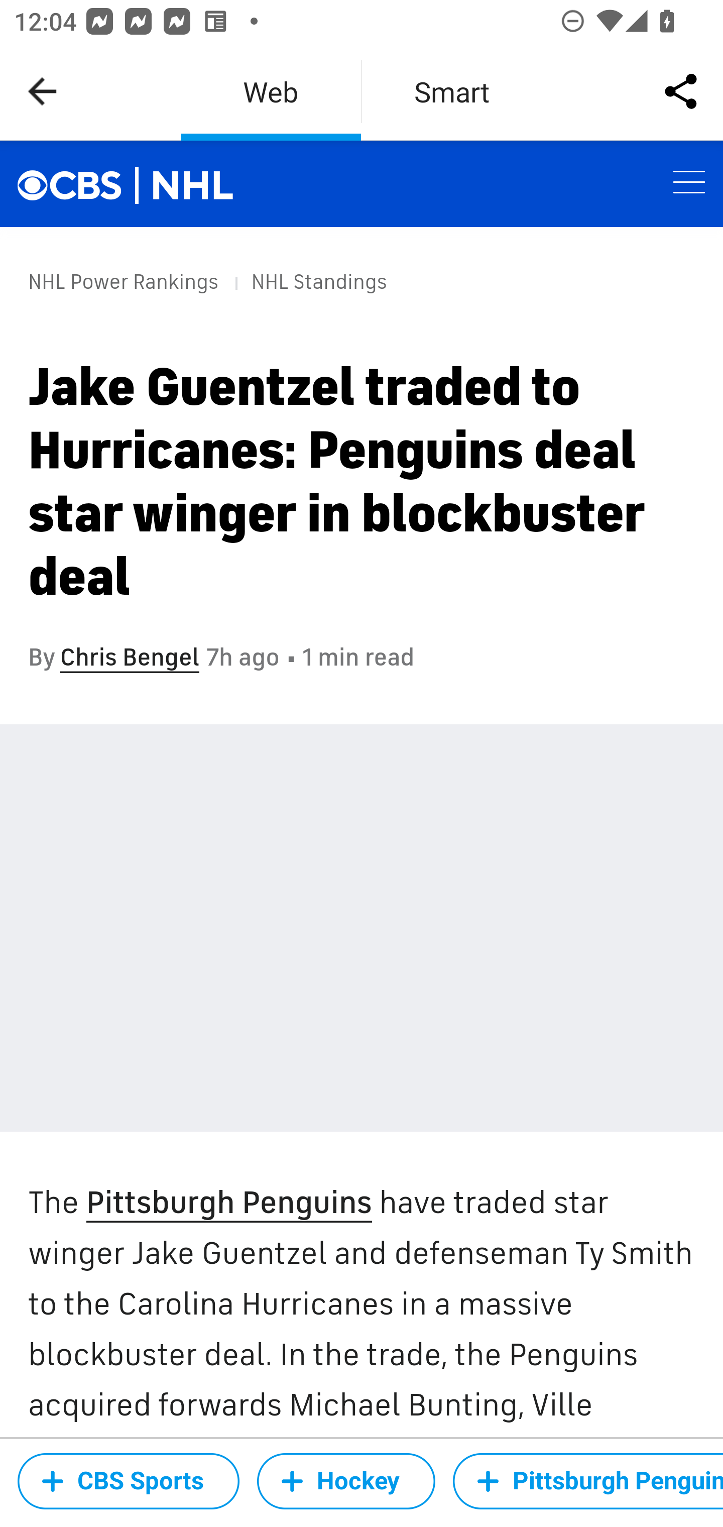 Image resolution: width=723 pixels, height=1527 pixels. I want to click on Hockey, so click(346, 1481).